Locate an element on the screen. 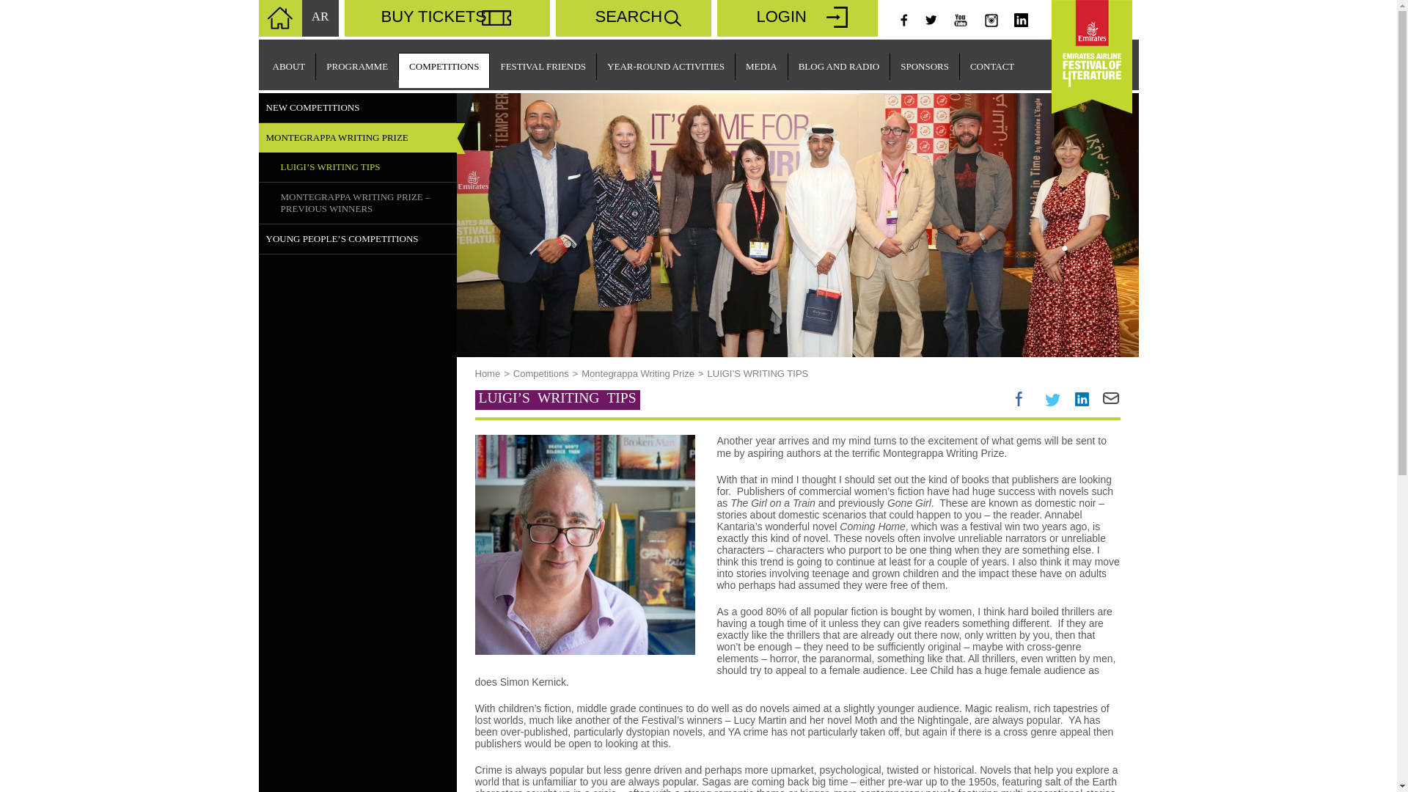  SEARCH is located at coordinates (634, 18).